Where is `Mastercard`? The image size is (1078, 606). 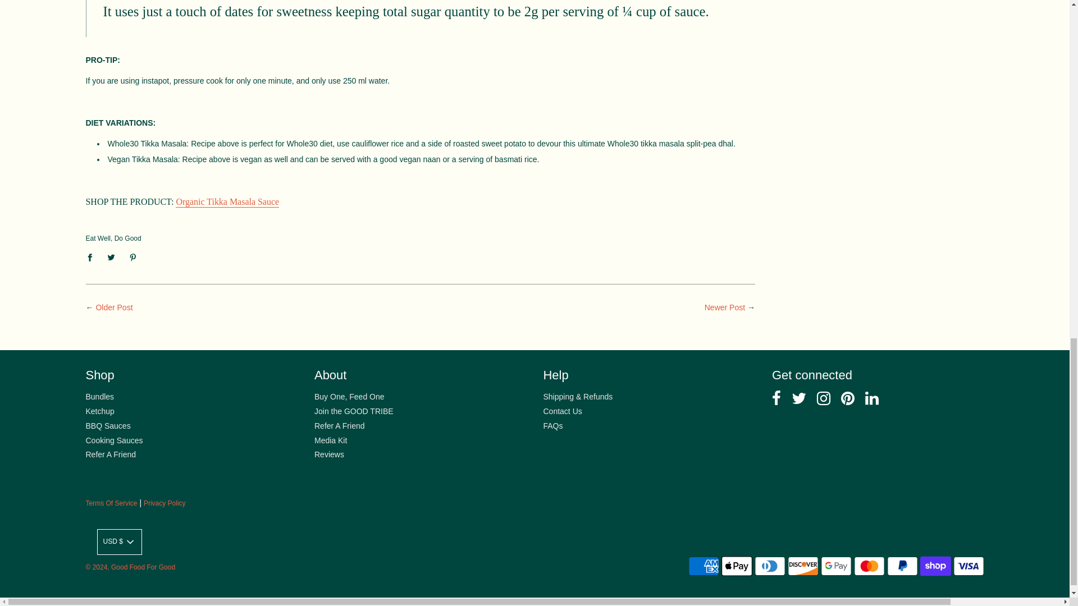
Mastercard is located at coordinates (869, 566).